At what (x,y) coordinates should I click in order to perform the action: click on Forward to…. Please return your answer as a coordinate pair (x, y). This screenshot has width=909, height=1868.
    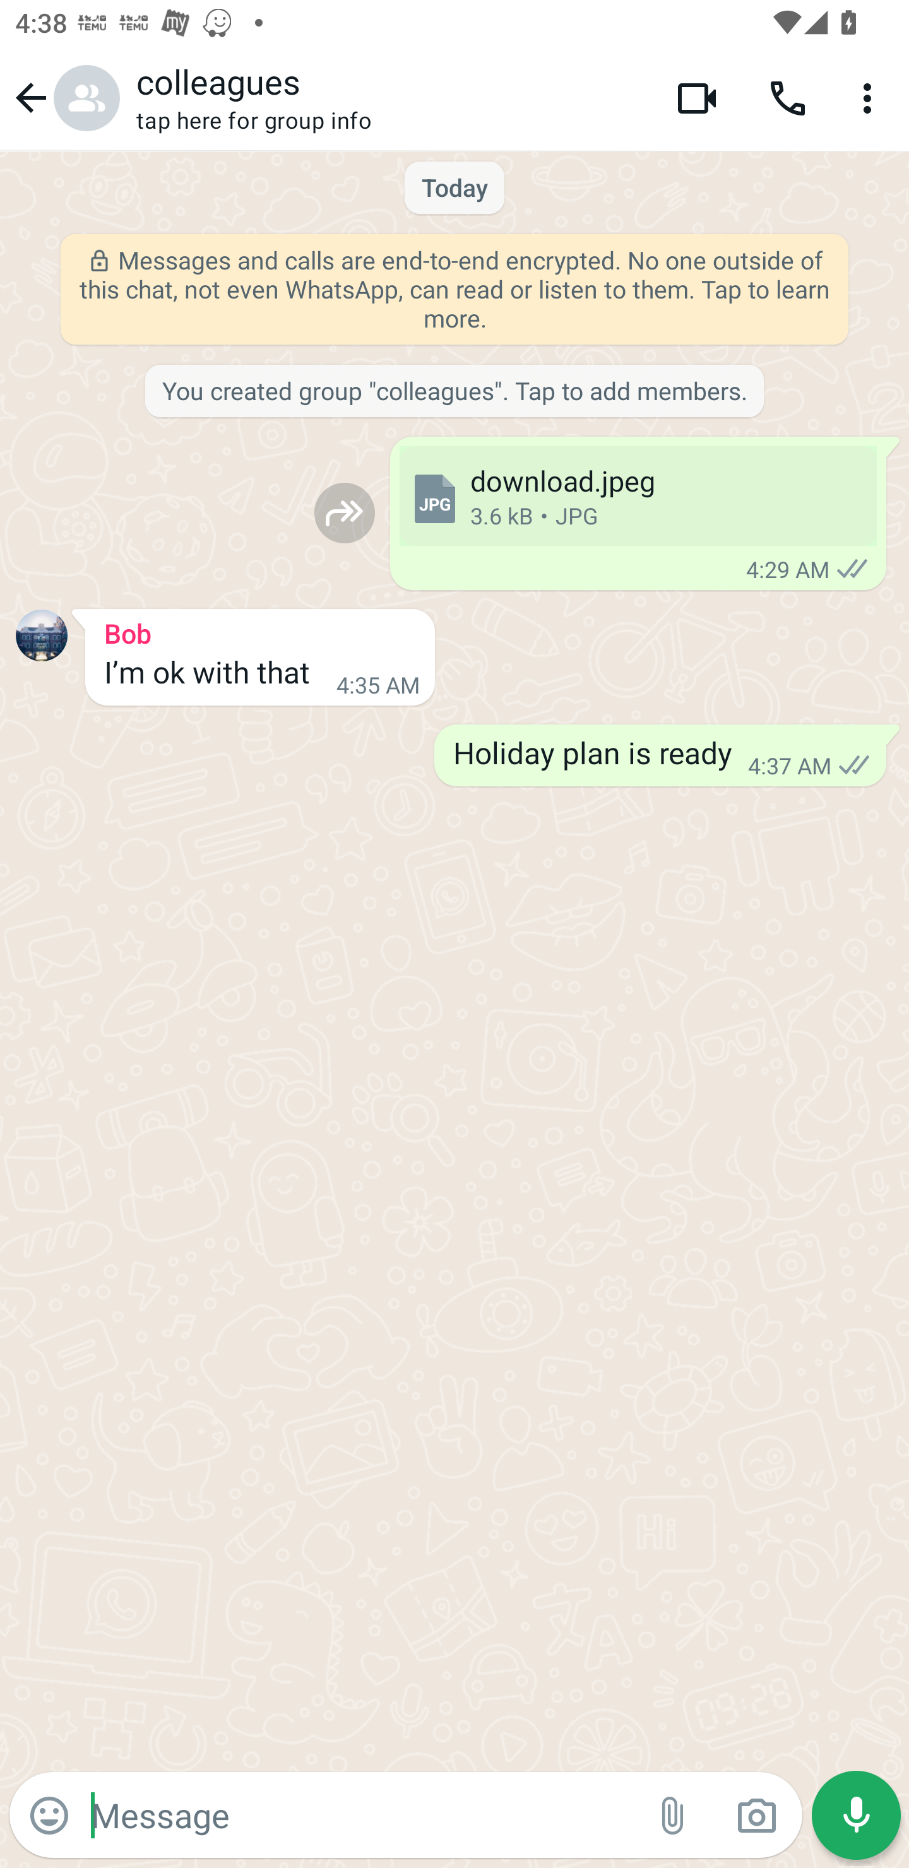
    Looking at the image, I should click on (345, 512).